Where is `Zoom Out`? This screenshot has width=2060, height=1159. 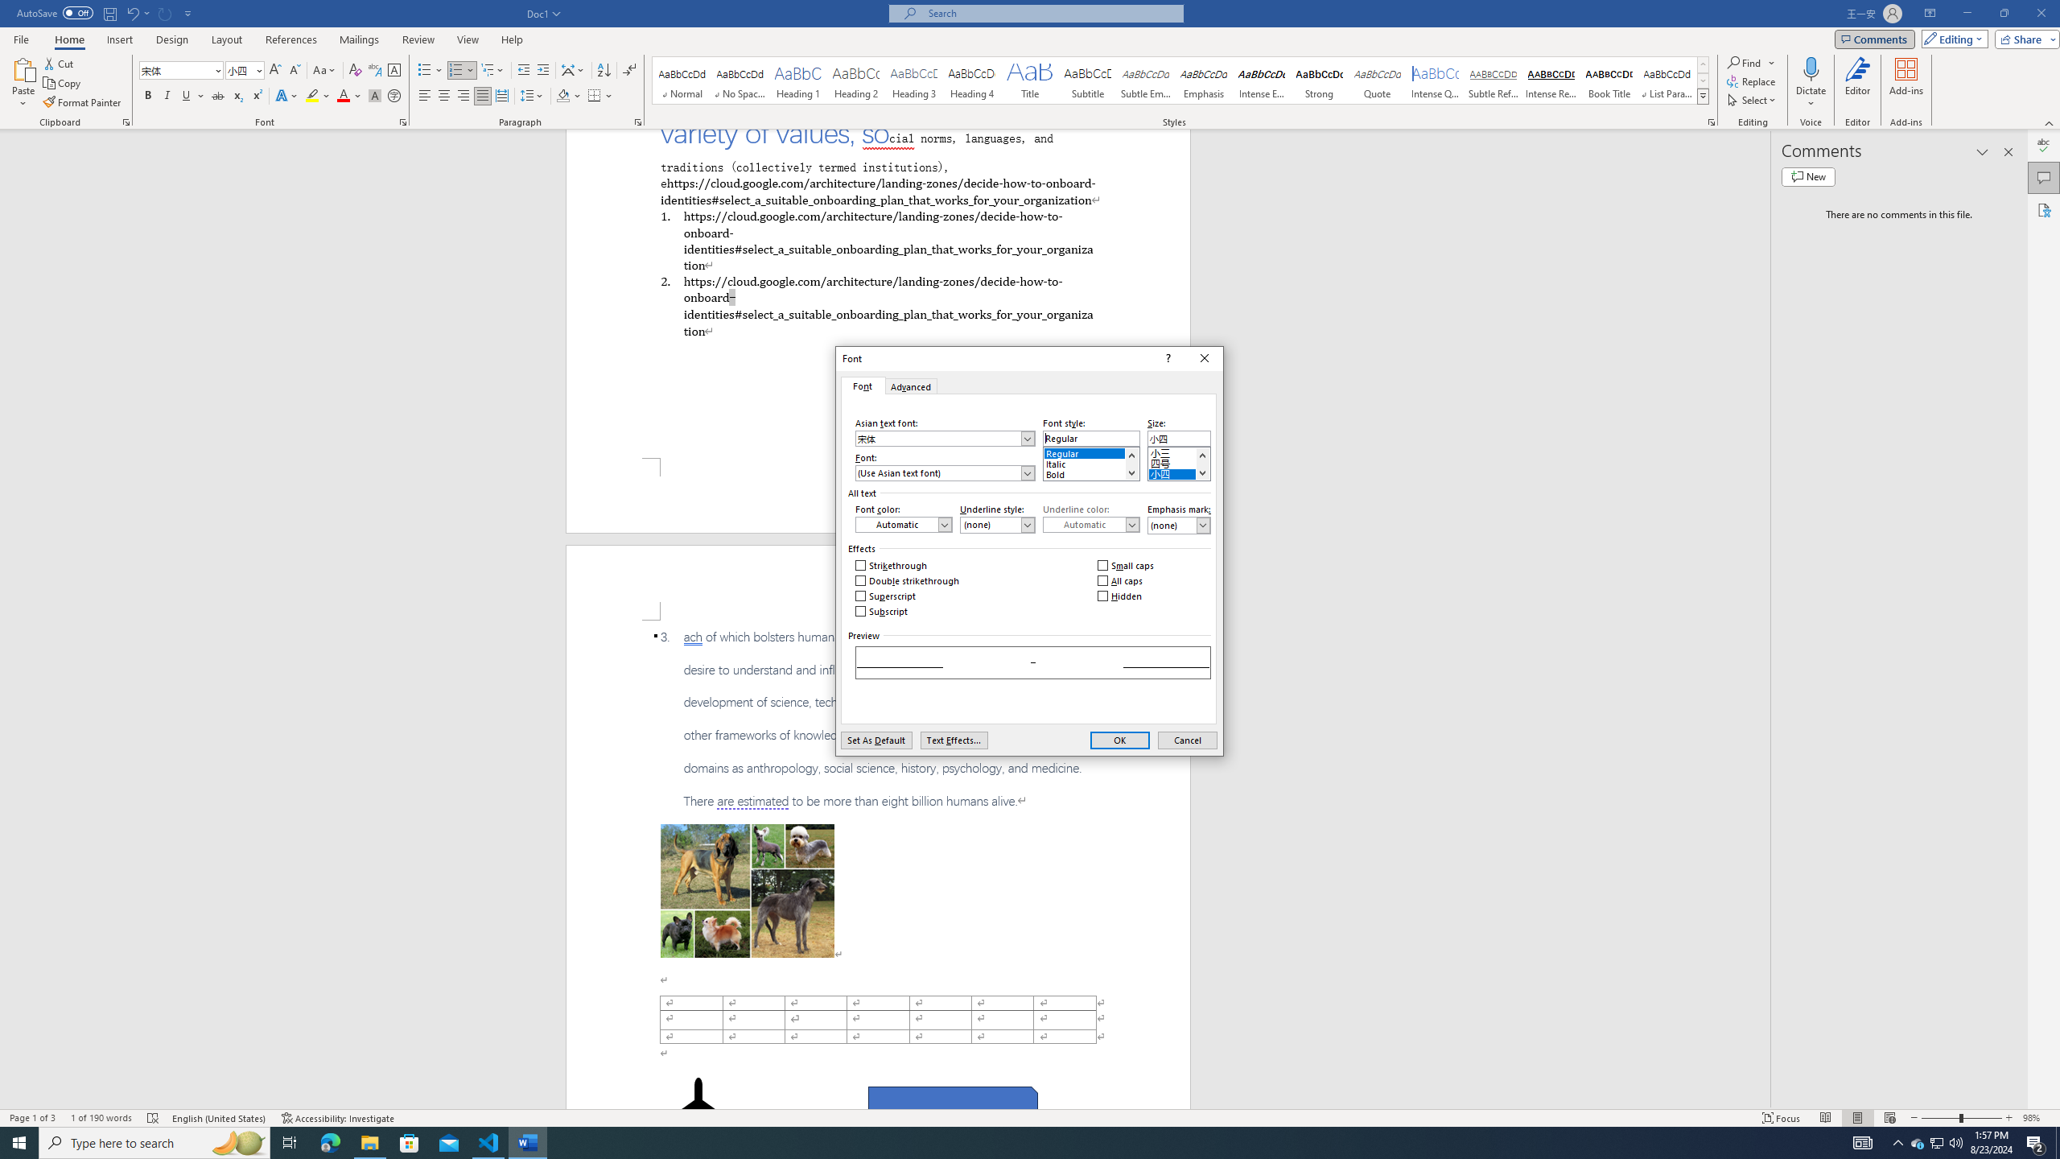 Zoom Out is located at coordinates (1940, 1118).